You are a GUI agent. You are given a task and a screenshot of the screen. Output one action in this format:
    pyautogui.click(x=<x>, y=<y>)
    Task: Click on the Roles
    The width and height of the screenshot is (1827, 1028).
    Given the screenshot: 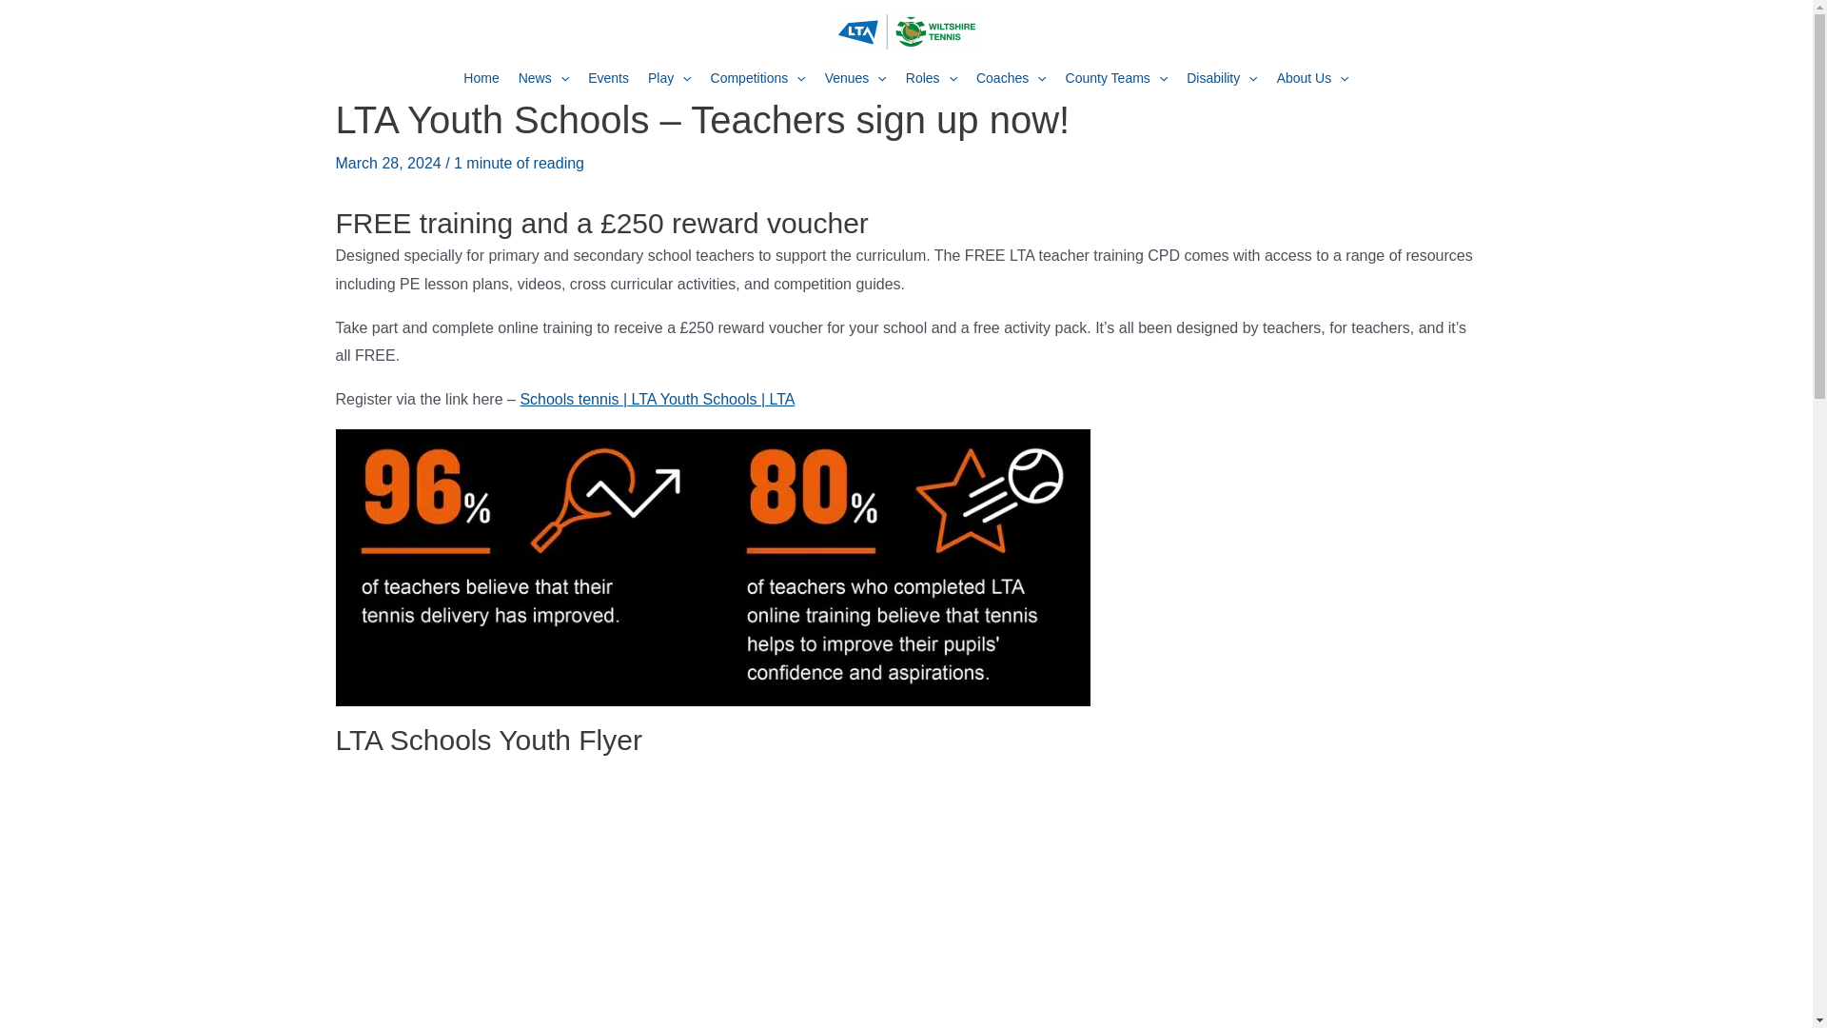 What is the action you would take?
    pyautogui.click(x=931, y=80)
    